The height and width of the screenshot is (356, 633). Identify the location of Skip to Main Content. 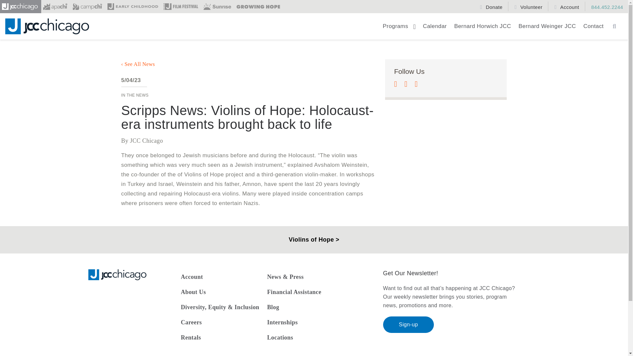
(37, 11).